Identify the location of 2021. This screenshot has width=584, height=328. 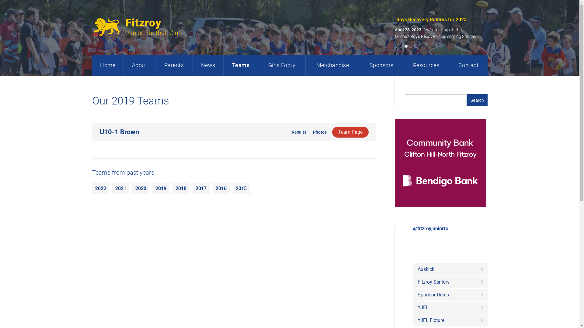
(120, 188).